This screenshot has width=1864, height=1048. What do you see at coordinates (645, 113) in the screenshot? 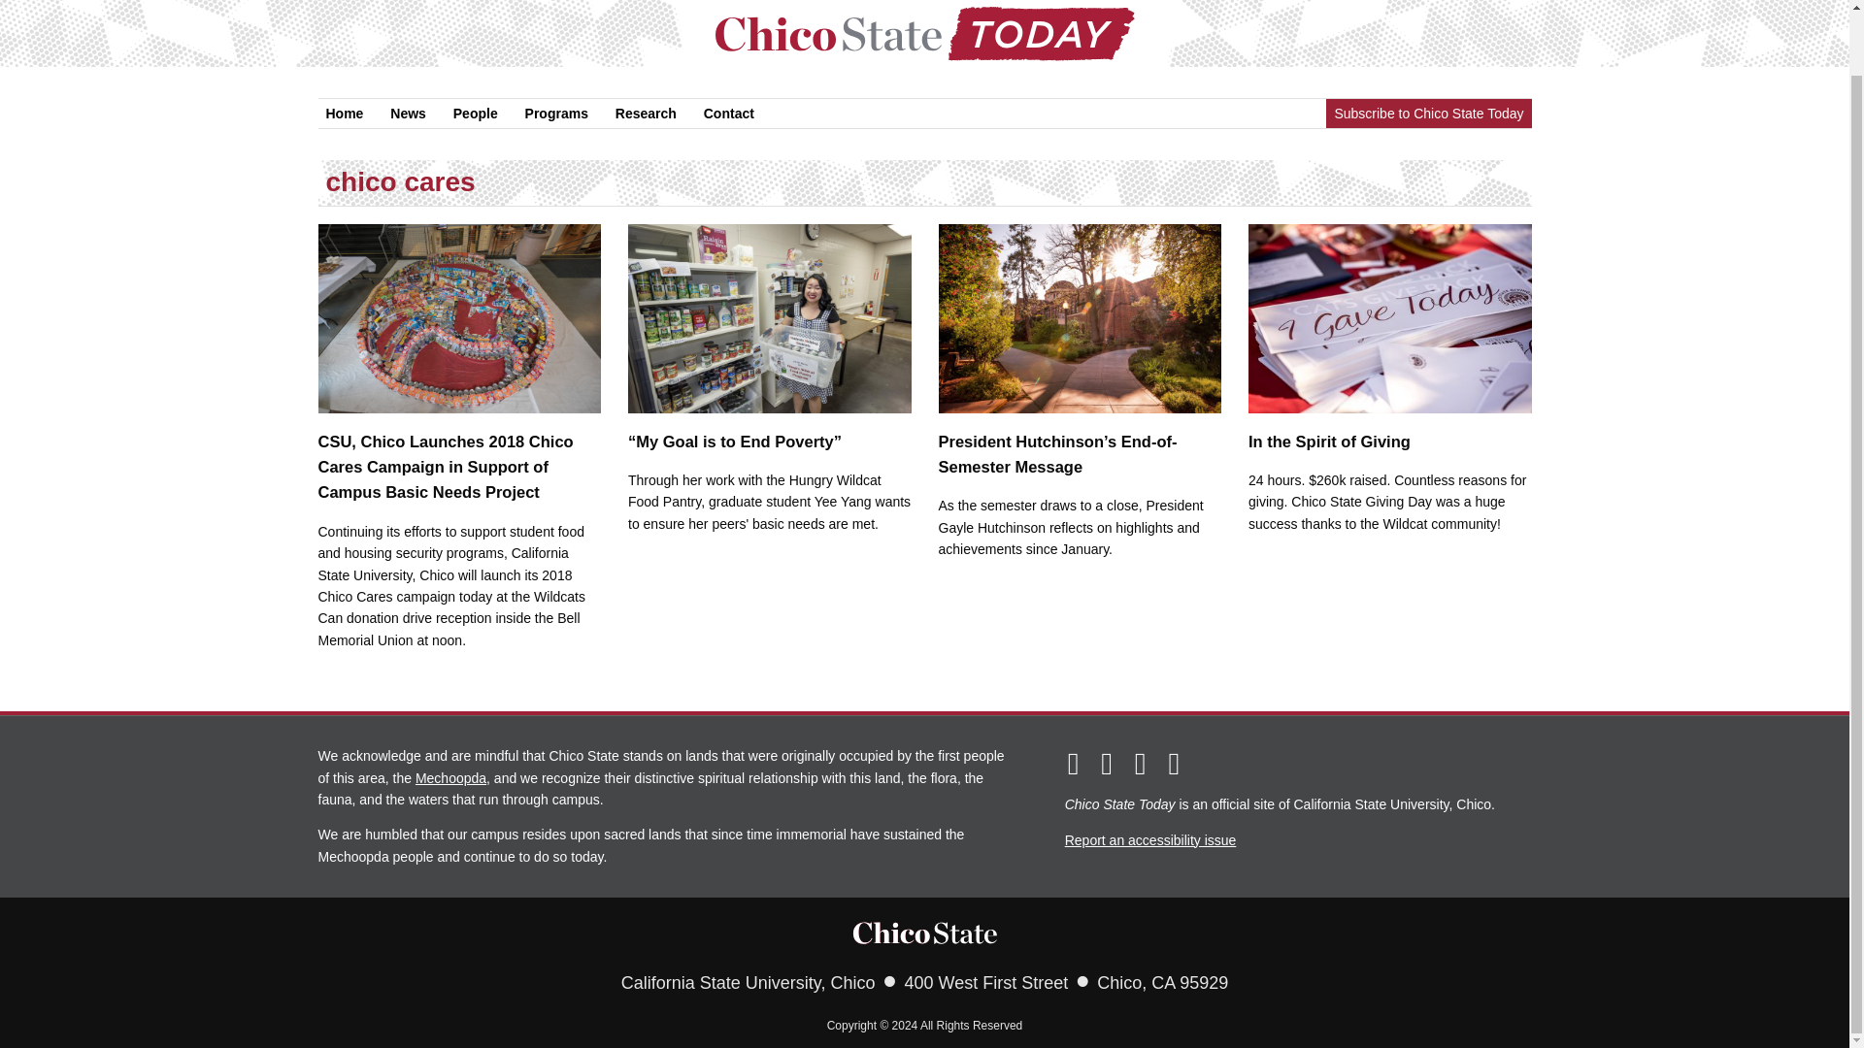
I see `Research` at bounding box center [645, 113].